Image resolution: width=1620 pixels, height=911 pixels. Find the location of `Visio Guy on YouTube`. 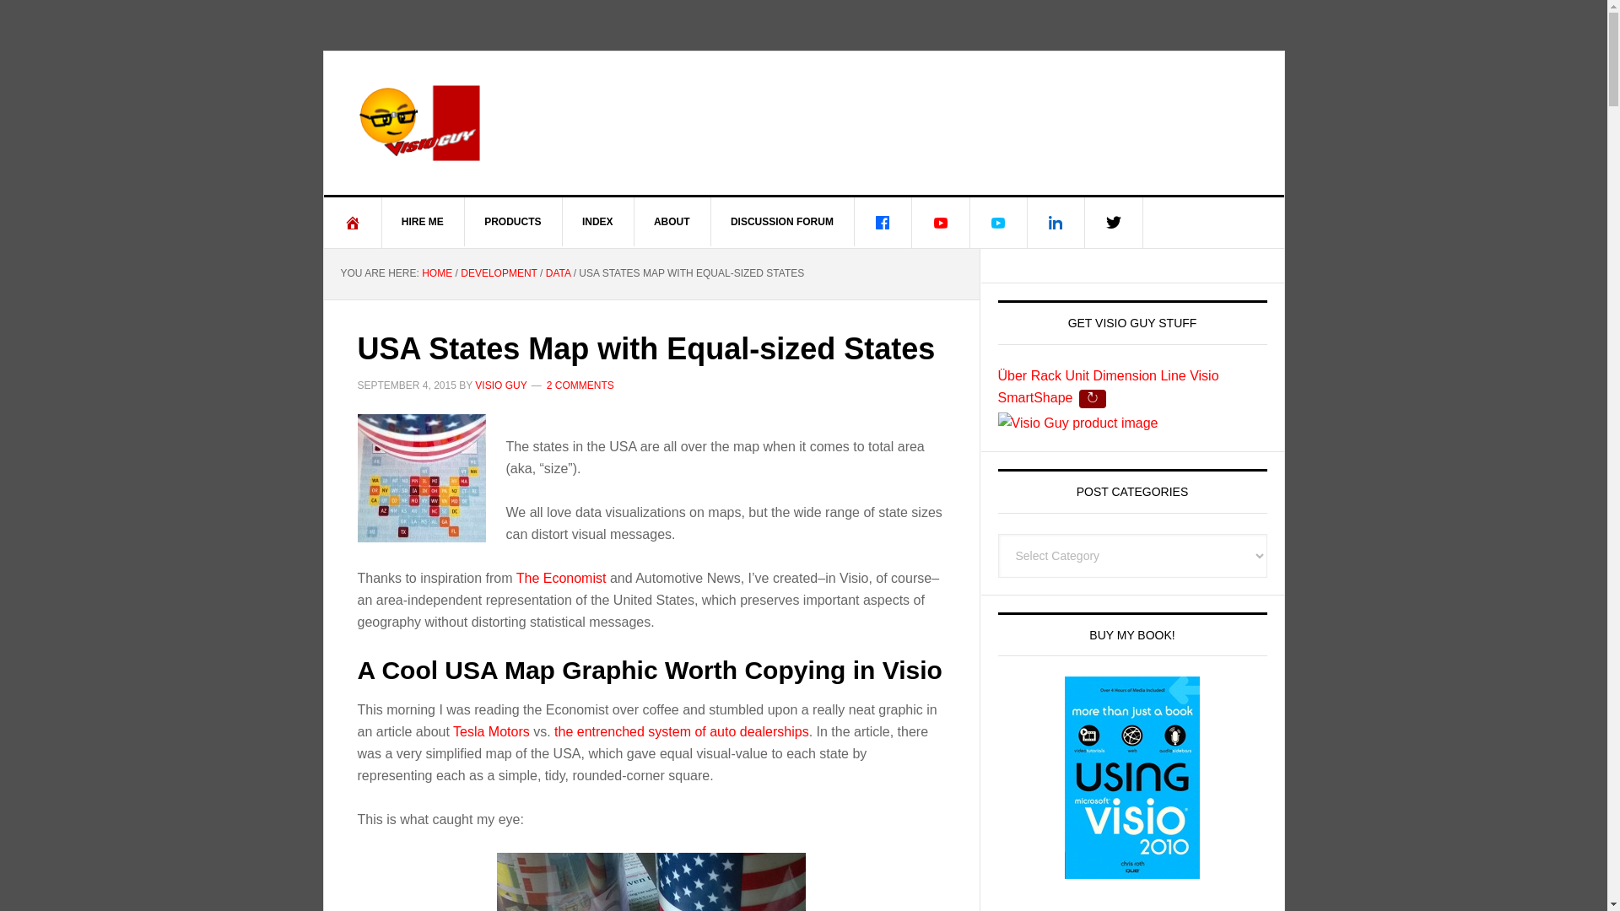

Visio Guy on YouTube is located at coordinates (941, 223).